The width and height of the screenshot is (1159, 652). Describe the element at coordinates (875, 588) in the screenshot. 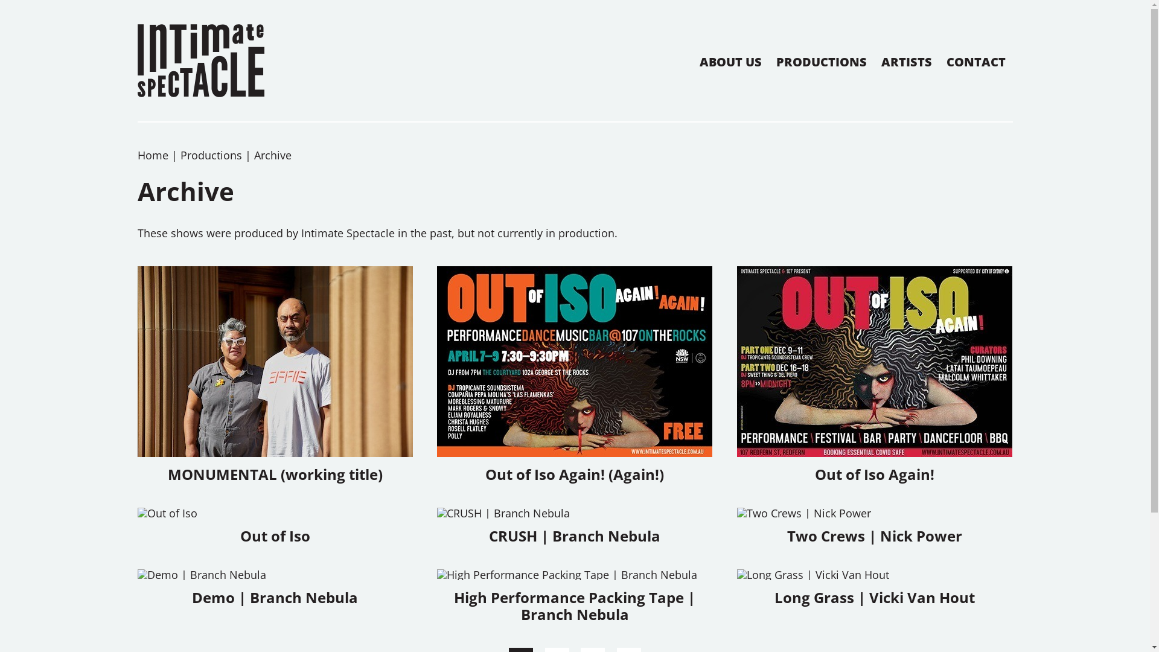

I see `Long Grass | Vicki Van Hout` at that location.